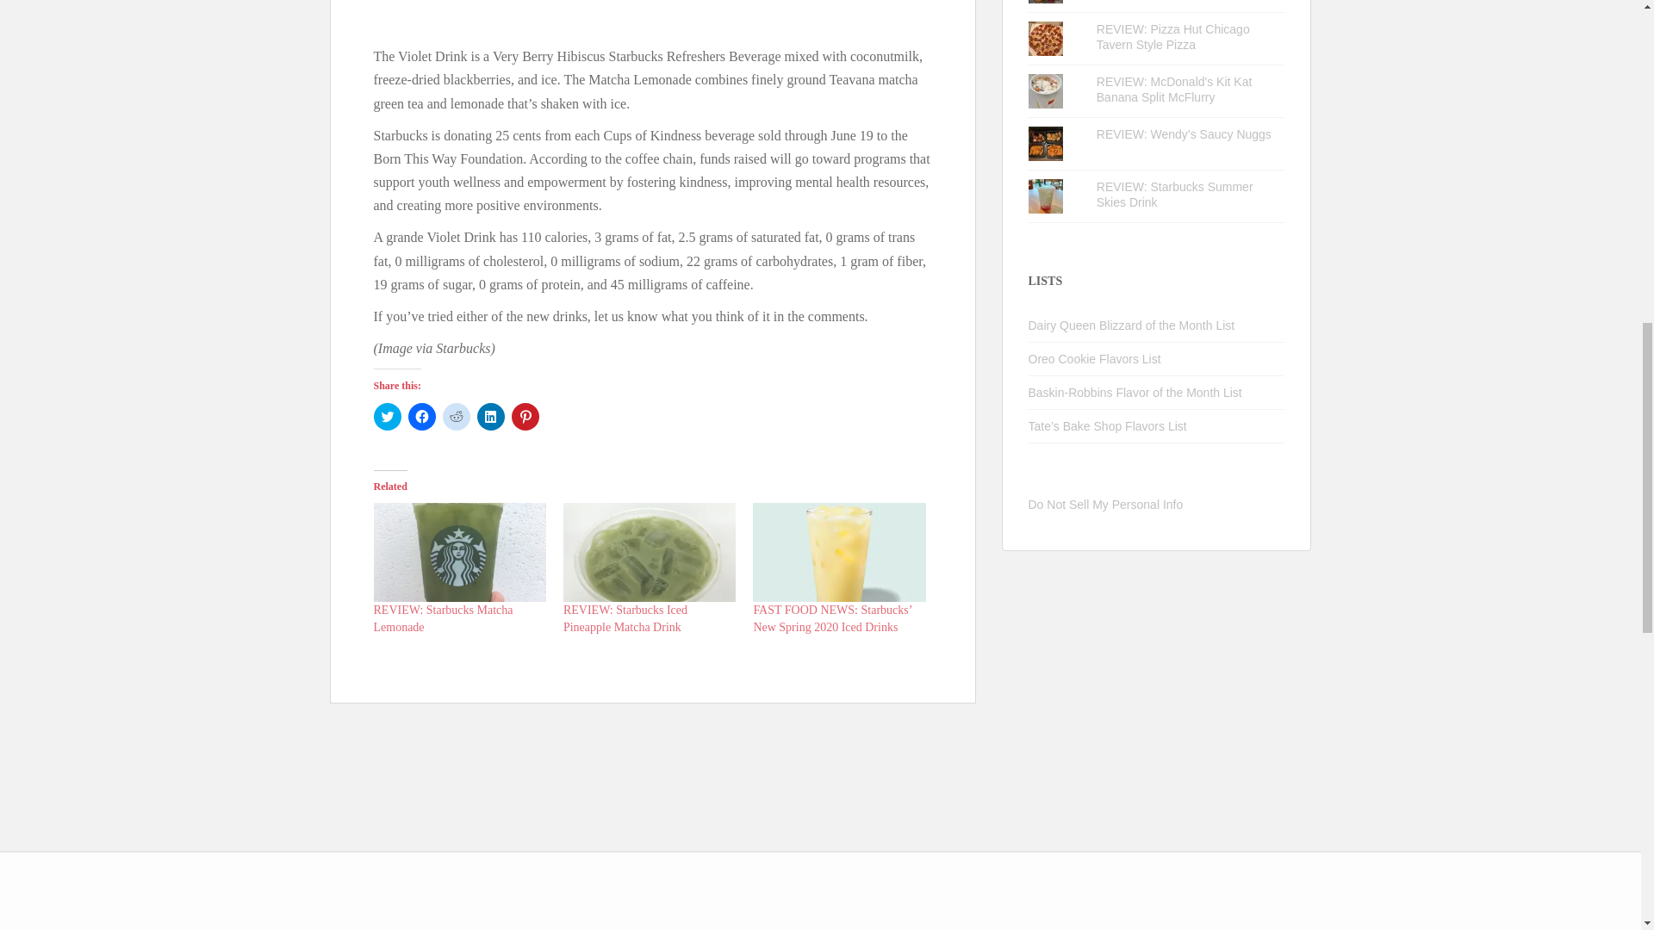  I want to click on Click to share on Twitter, so click(388, 417).